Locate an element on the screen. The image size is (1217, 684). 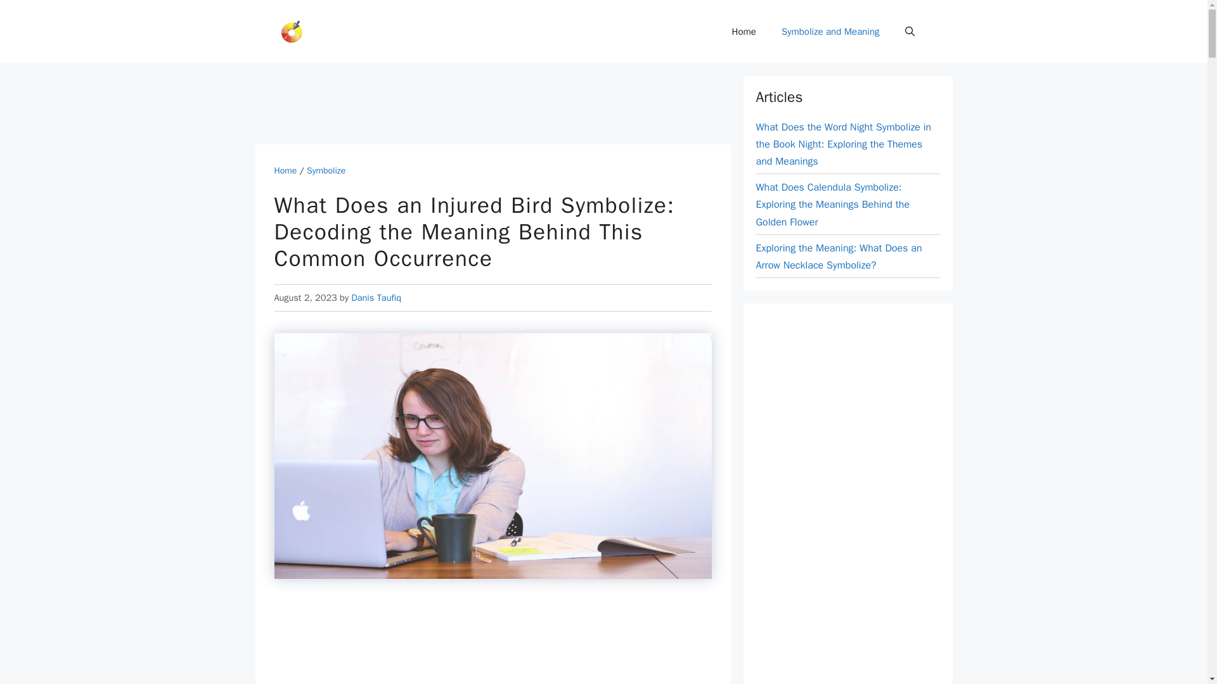
Advertisement is located at coordinates (486, 104).